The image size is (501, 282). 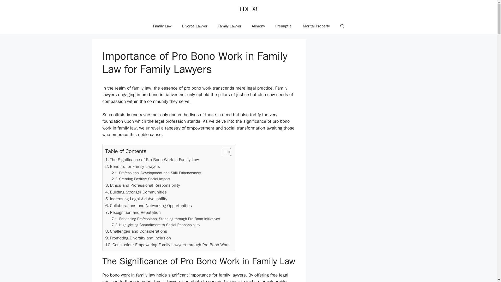 I want to click on Benefits for Family Lawyers, so click(x=133, y=167).